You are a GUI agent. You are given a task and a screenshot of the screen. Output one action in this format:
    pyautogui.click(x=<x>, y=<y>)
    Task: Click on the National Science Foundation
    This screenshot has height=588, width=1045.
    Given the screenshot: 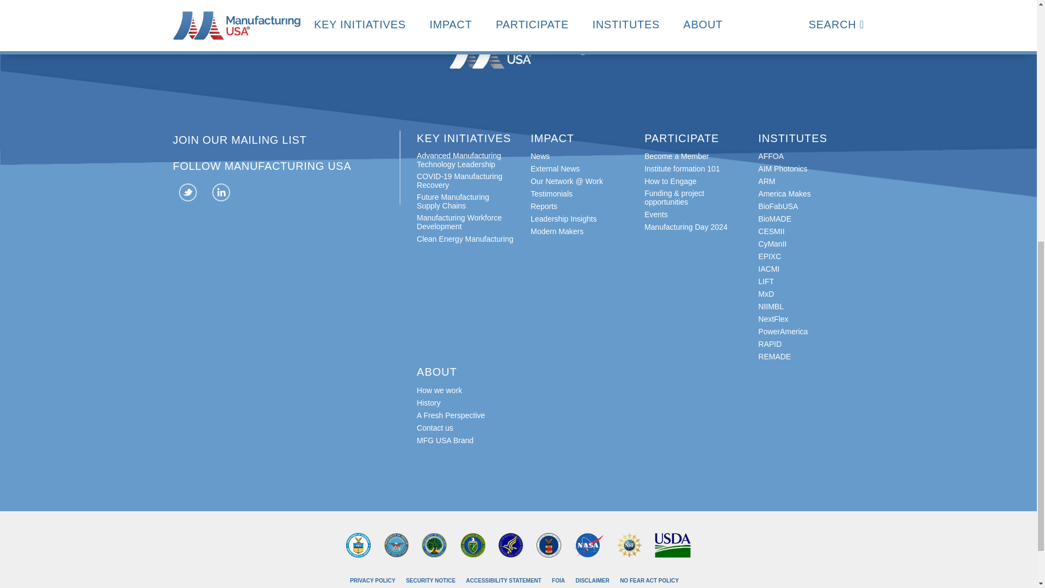 What is the action you would take?
    pyautogui.click(x=629, y=544)
    